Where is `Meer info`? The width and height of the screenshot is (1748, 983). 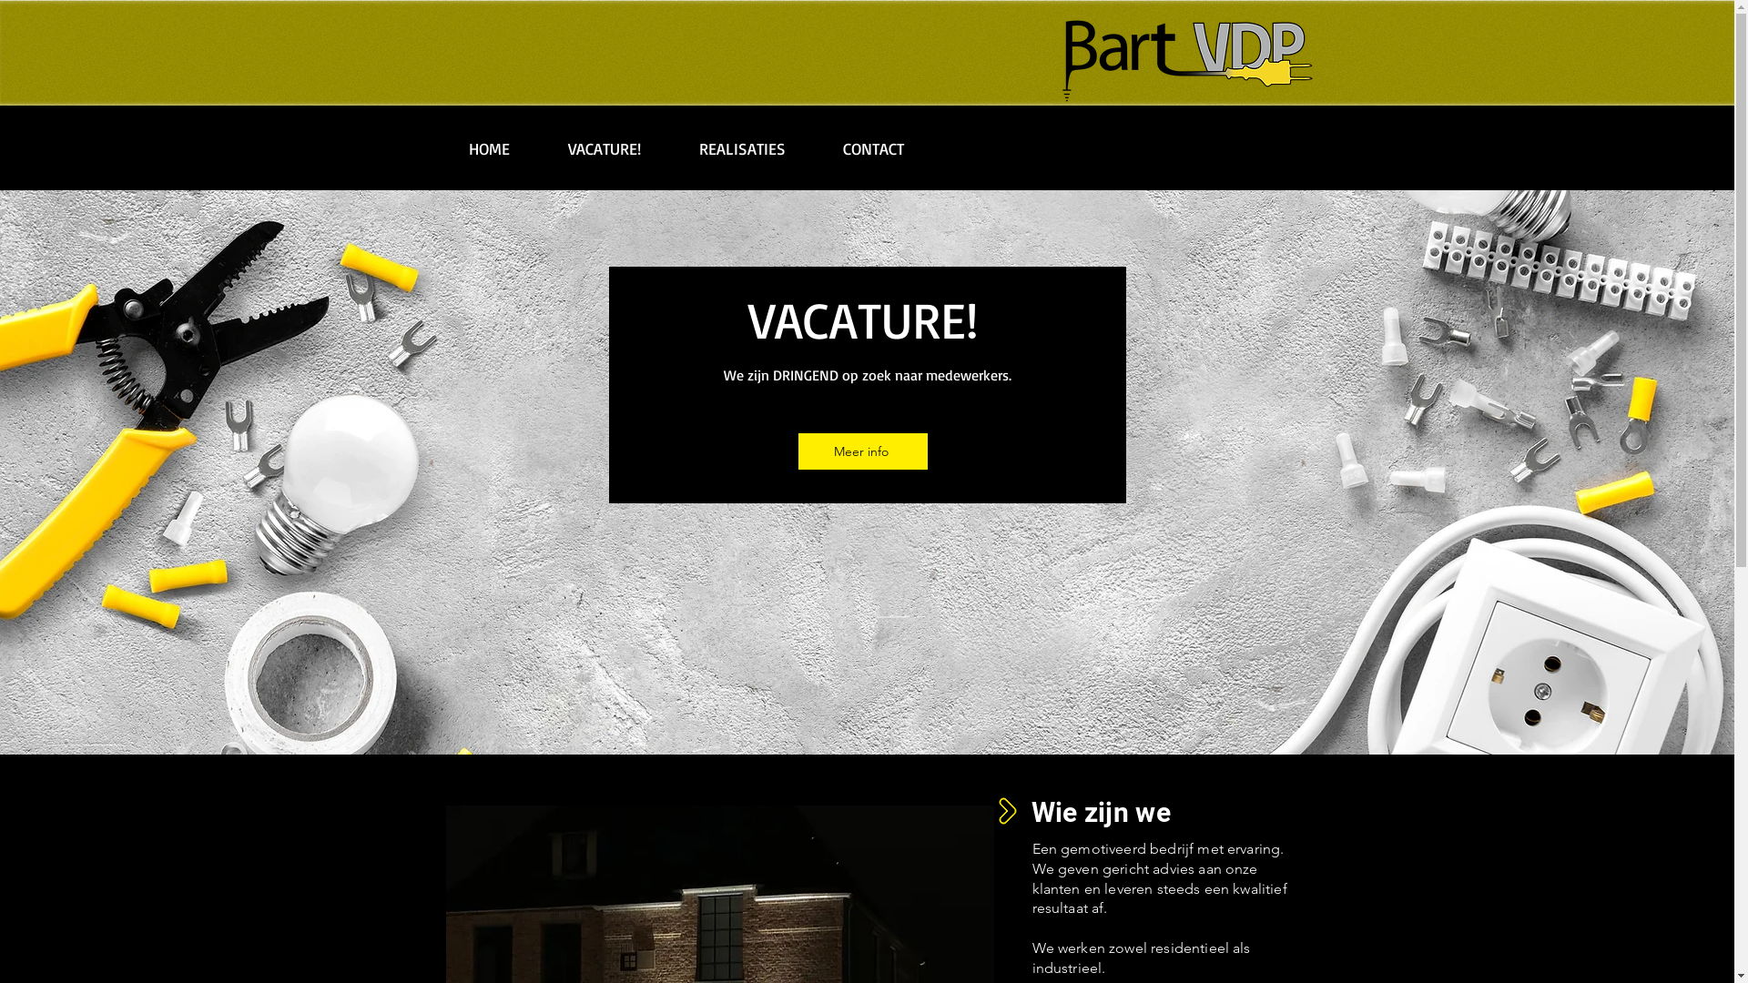
Meer info is located at coordinates (861, 451).